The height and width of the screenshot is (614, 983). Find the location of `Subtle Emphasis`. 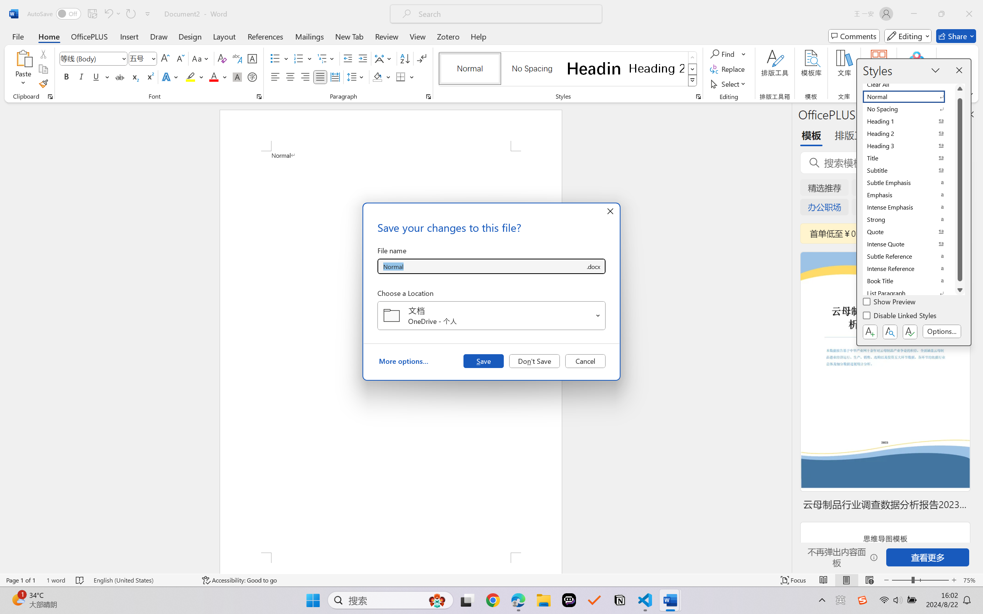

Subtle Emphasis is located at coordinates (909, 183).